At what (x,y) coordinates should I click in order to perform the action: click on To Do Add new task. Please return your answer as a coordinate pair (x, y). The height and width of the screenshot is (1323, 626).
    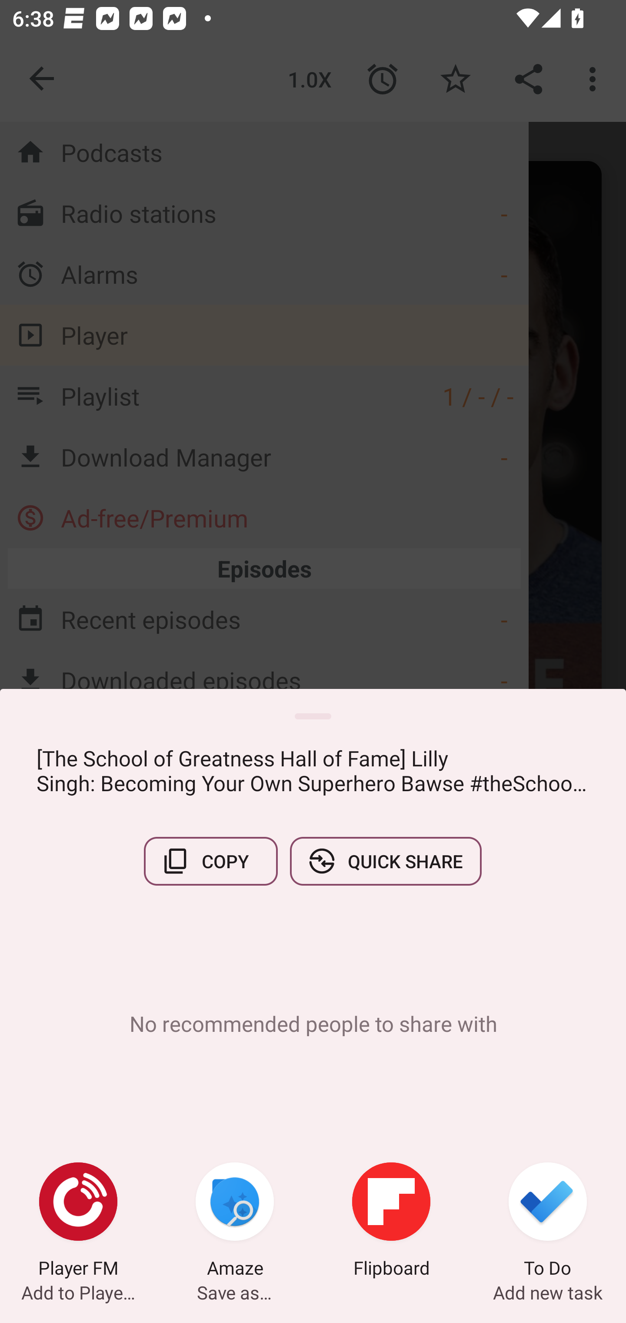
    Looking at the image, I should click on (548, 1222).